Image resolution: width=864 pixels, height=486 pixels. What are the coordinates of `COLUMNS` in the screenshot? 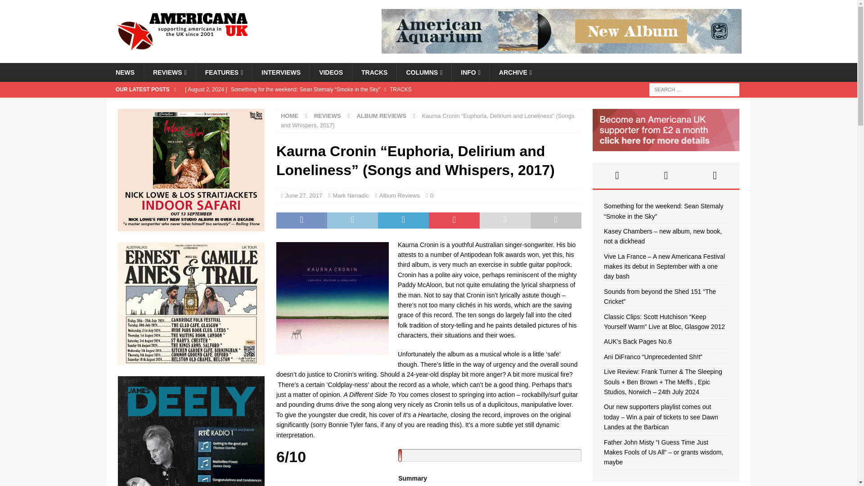 It's located at (424, 72).